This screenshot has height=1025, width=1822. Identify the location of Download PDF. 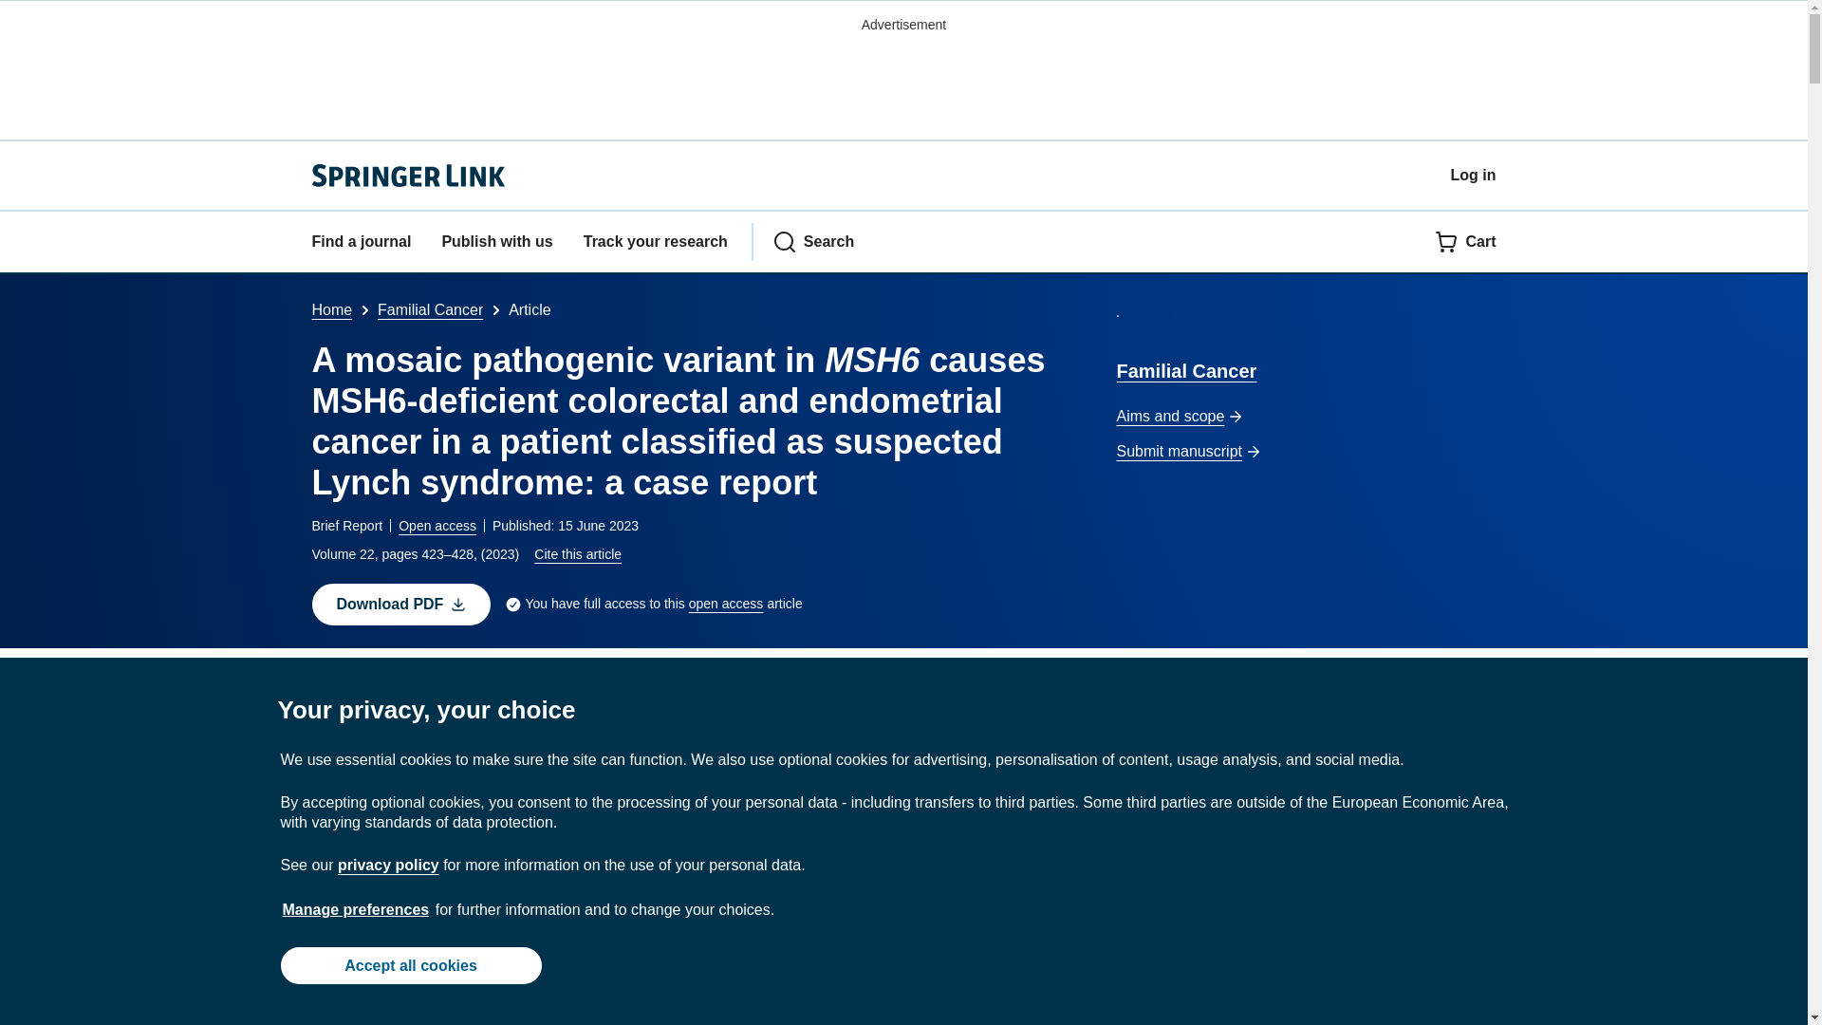
(400, 604).